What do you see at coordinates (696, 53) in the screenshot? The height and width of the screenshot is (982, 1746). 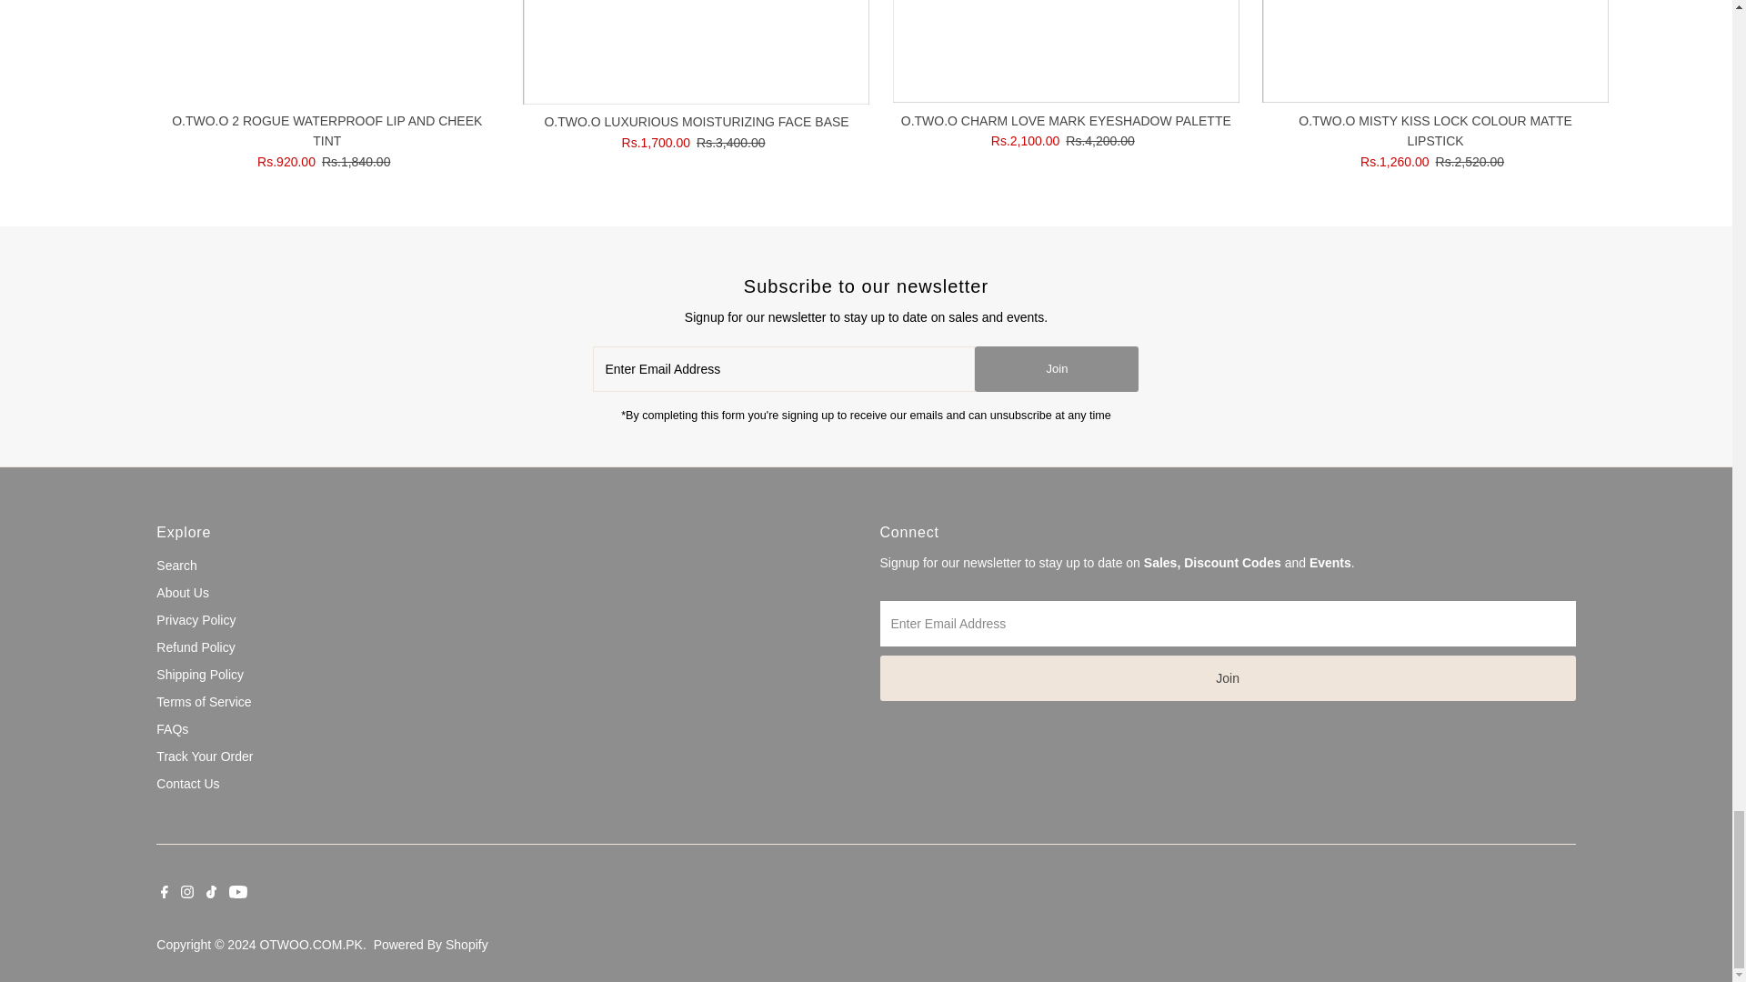 I see `O.TWO.O LUXURIOUS MOISTURIZING FACE BASE` at bounding box center [696, 53].